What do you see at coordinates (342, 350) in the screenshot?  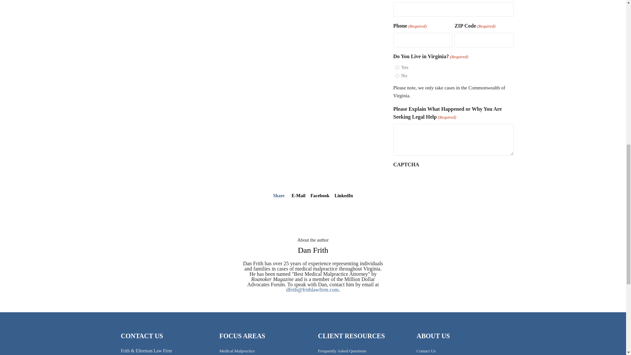 I see `Frequently Asked Questions` at bounding box center [342, 350].